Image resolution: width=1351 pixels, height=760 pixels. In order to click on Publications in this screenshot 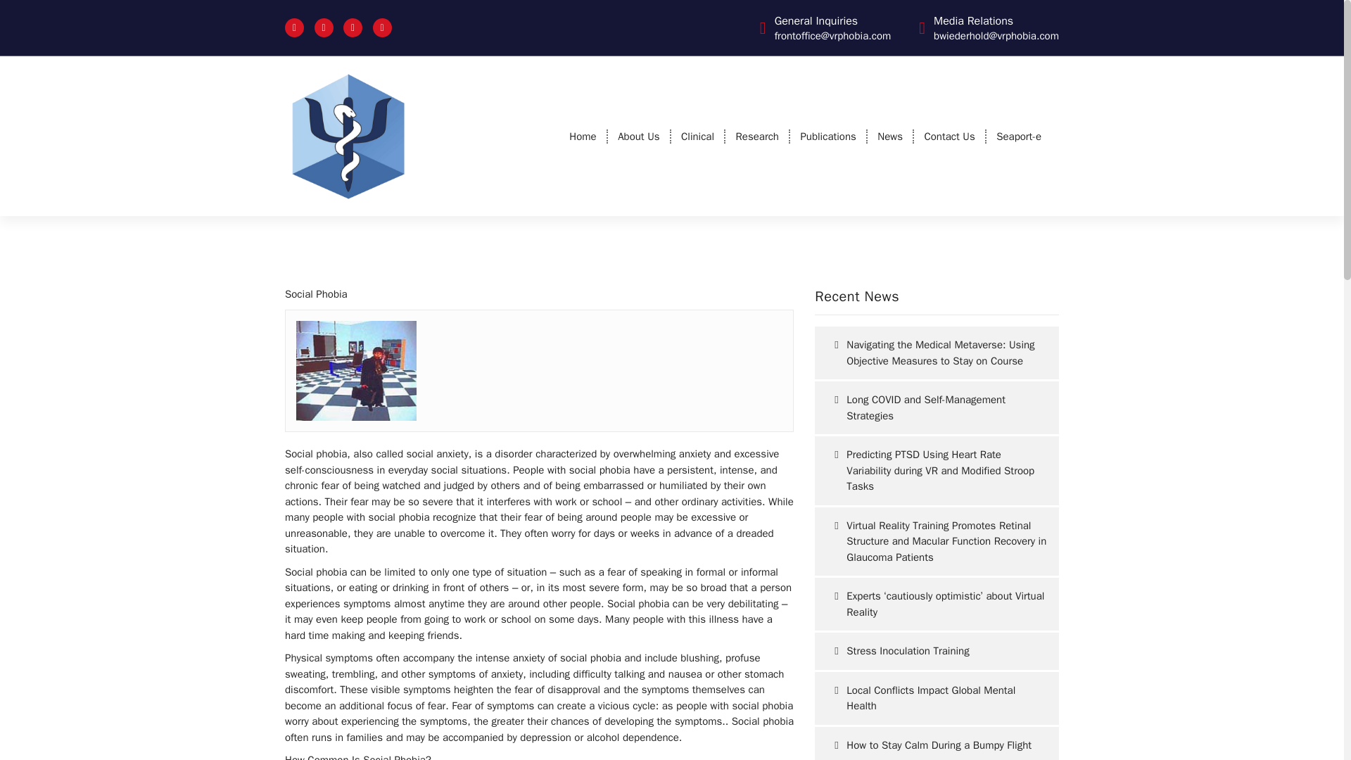, I will do `click(827, 137)`.